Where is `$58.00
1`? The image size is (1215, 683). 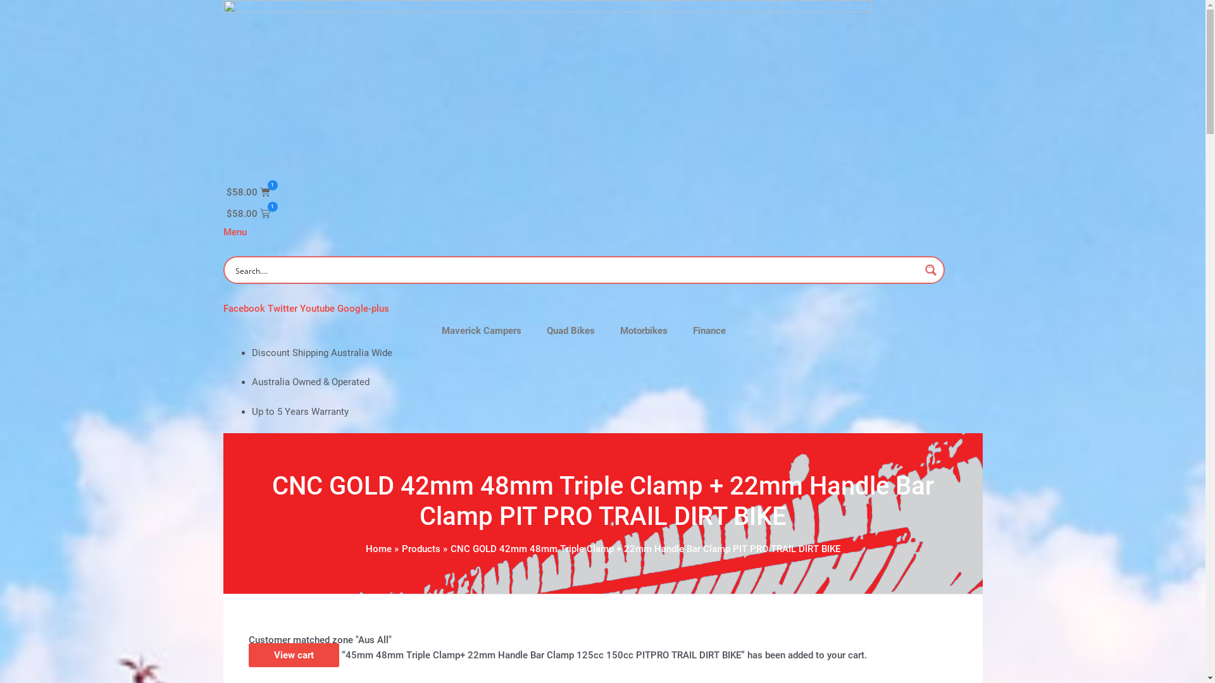 $58.00
1 is located at coordinates (248, 192).